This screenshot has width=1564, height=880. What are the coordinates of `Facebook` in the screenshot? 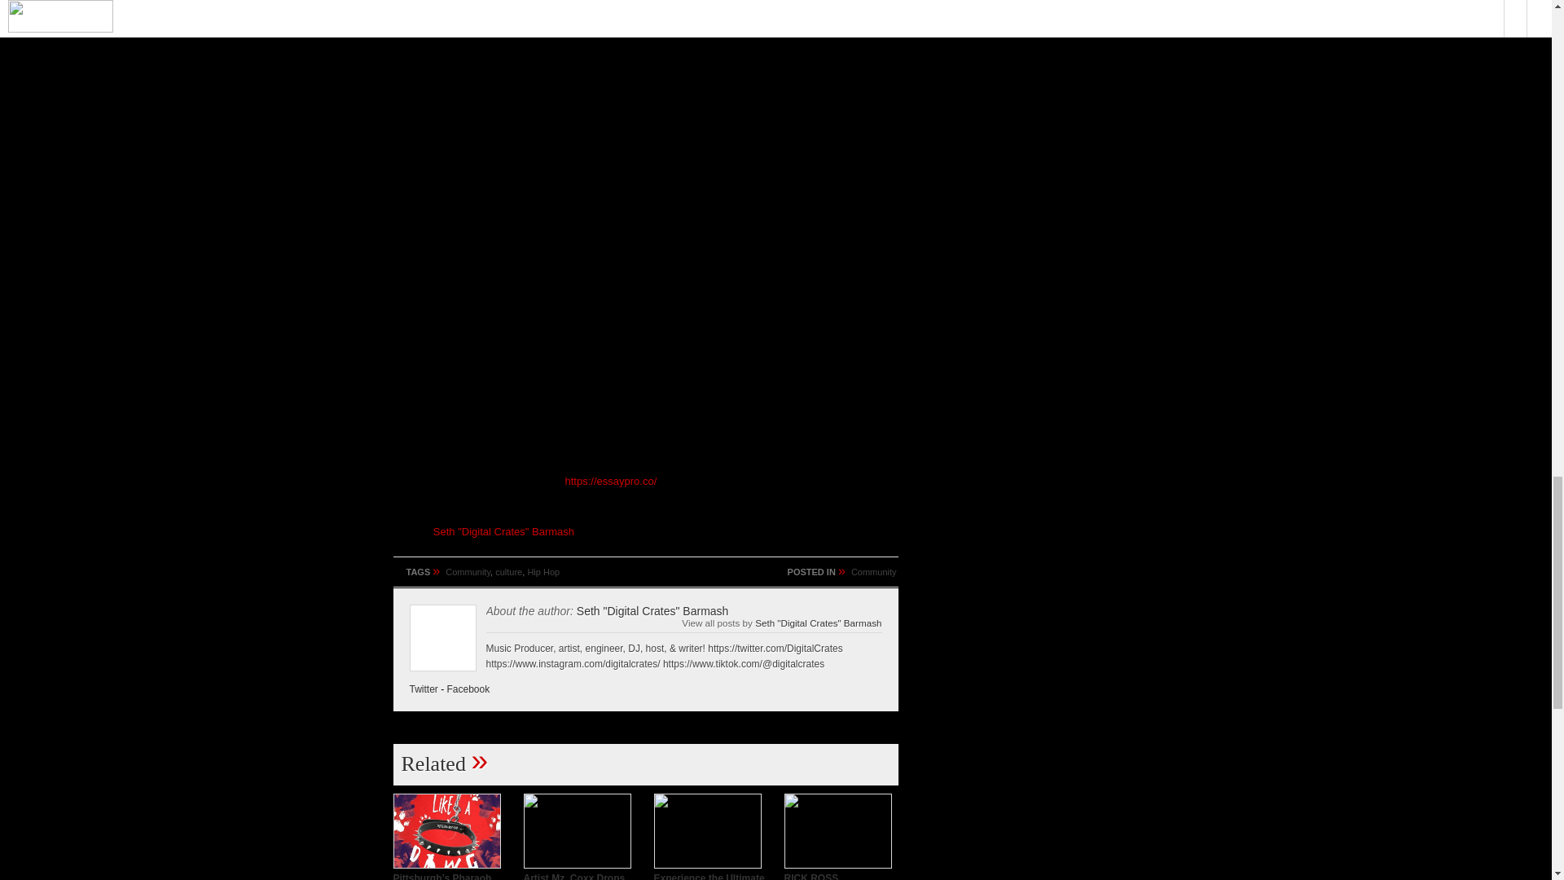 It's located at (469, 689).